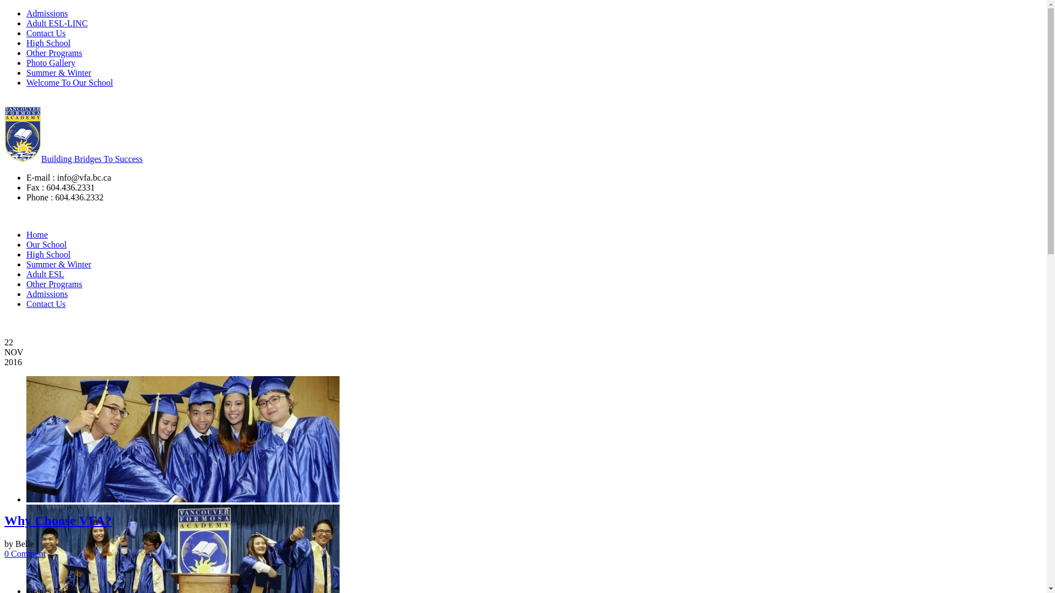 The width and height of the screenshot is (1055, 593). What do you see at coordinates (45, 275) in the screenshot?
I see `Adult ESL` at bounding box center [45, 275].